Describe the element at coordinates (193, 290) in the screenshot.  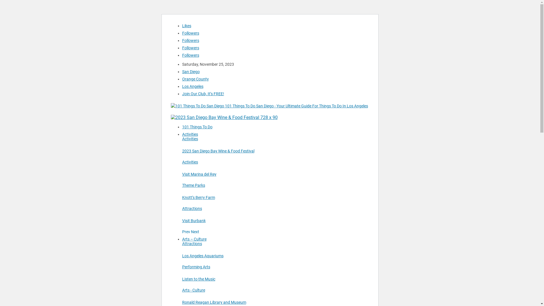
I see `Arts - Culture` at that location.